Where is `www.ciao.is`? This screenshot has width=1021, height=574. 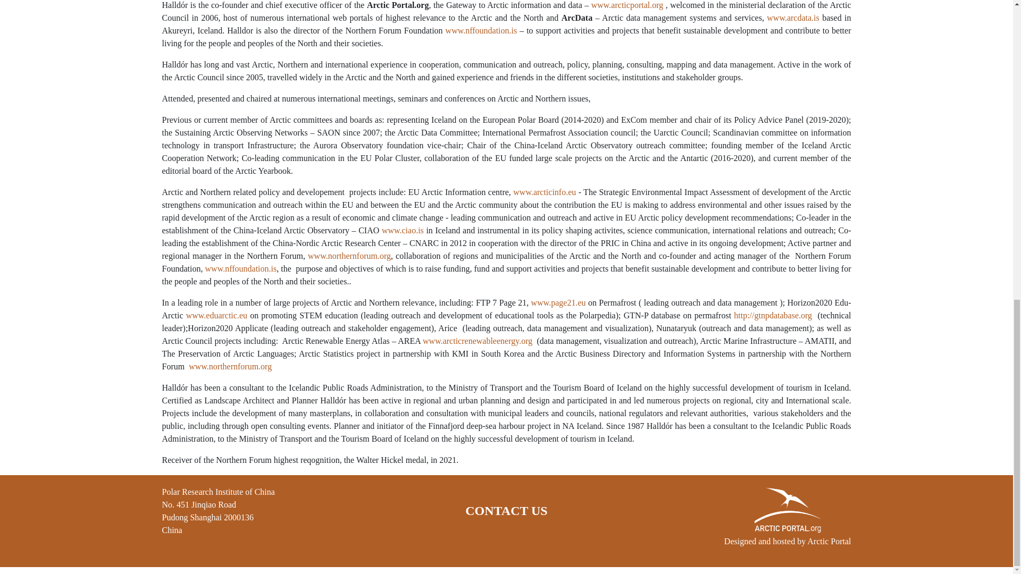
www.ciao.is is located at coordinates (403, 230).